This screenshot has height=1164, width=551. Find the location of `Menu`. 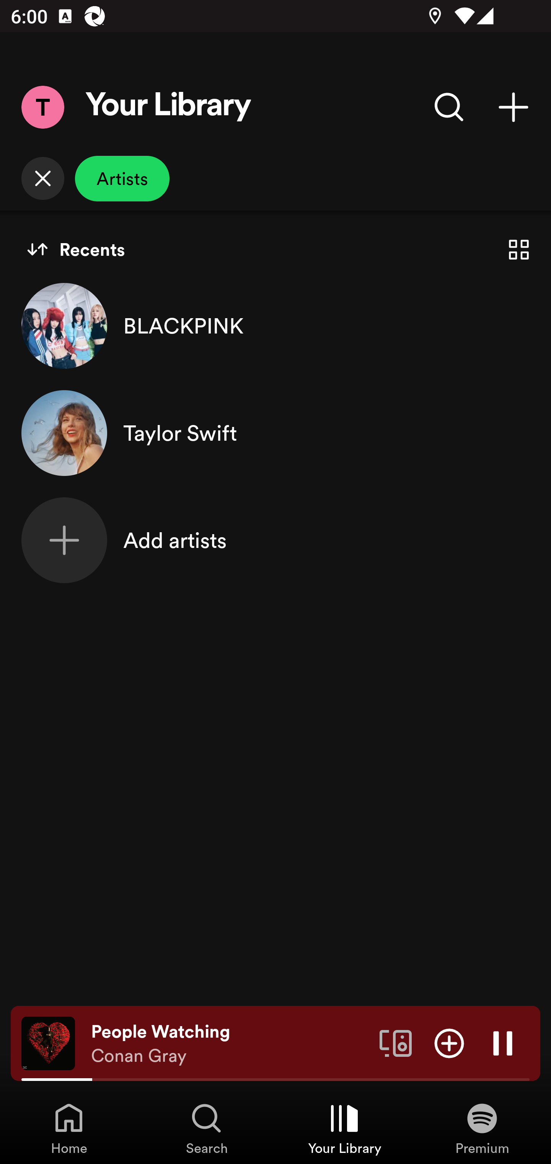

Menu is located at coordinates (42, 107).